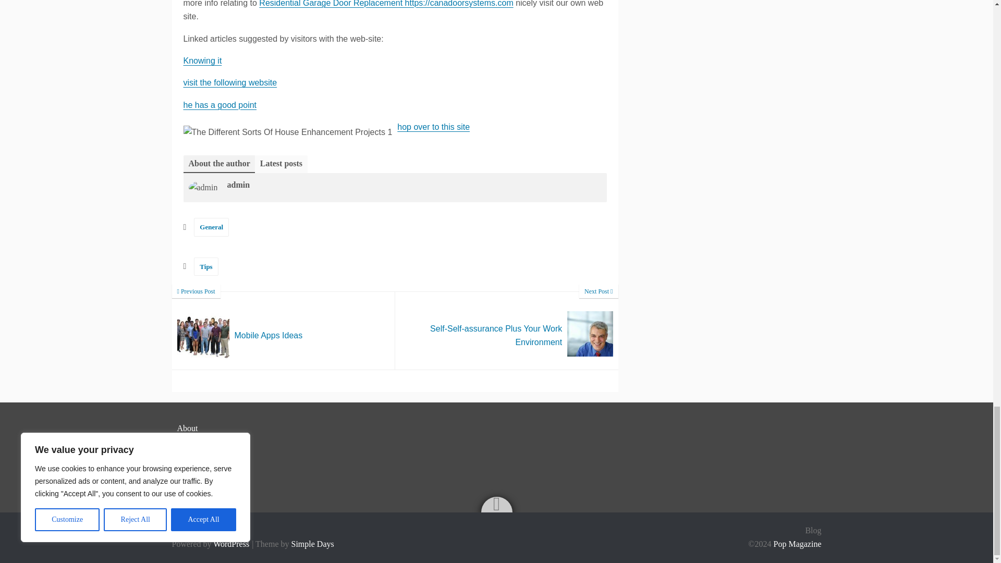 The width and height of the screenshot is (1001, 563). What do you see at coordinates (507, 331) in the screenshot?
I see `Tips` at bounding box center [507, 331].